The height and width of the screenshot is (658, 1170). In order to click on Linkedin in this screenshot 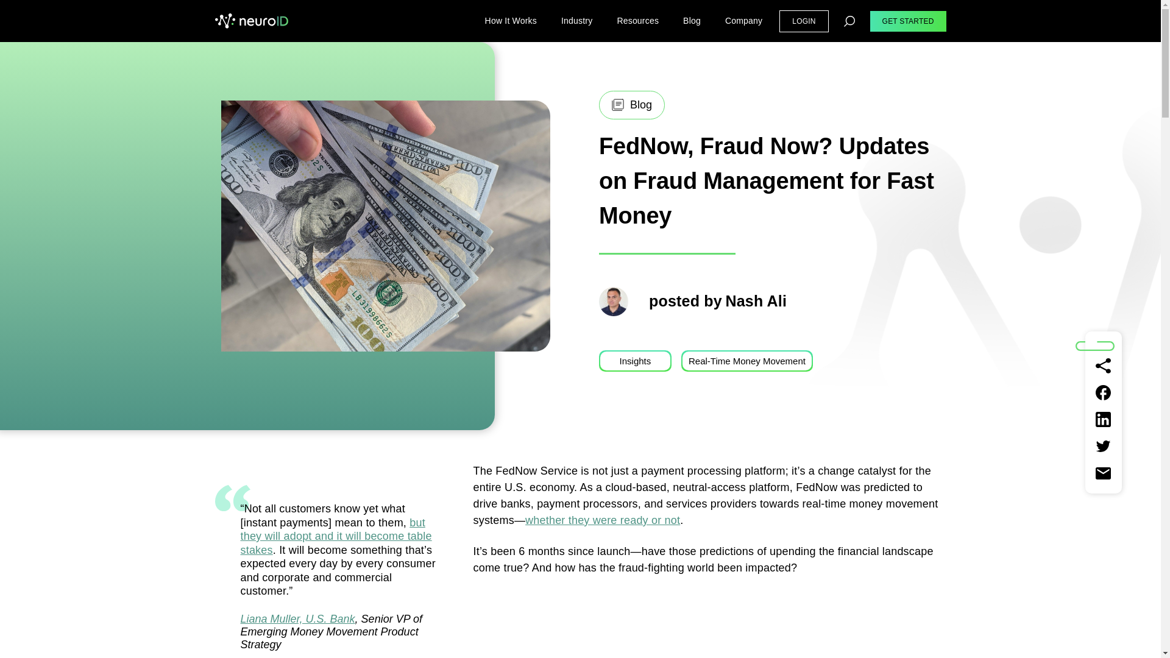, I will do `click(1104, 420)`.